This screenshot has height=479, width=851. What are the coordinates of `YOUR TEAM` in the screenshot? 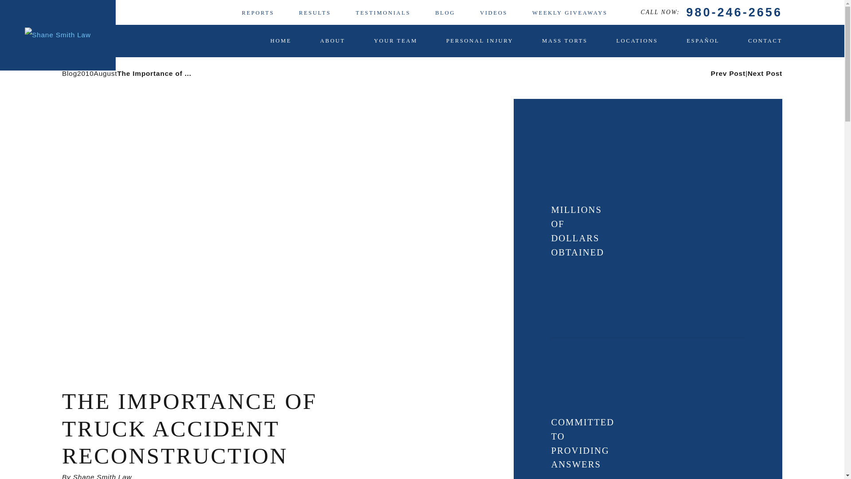 It's located at (396, 41).